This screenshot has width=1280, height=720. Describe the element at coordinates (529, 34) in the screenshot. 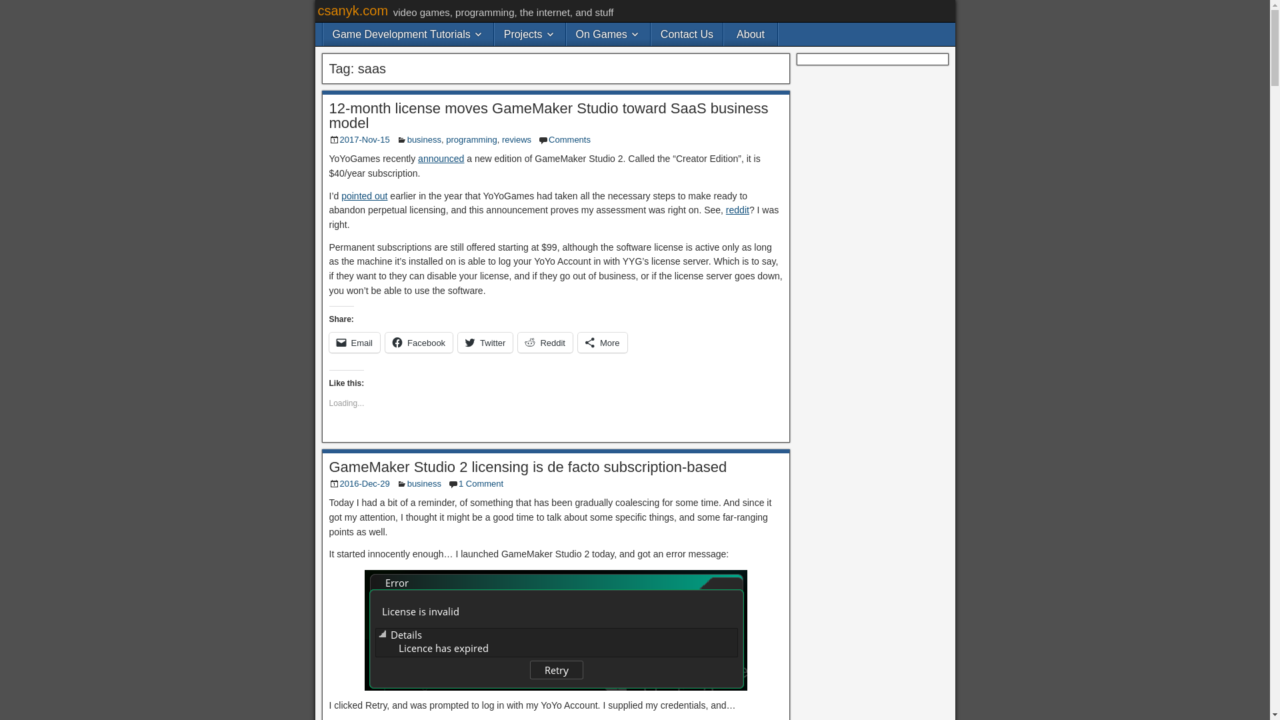

I see `Projects` at that location.